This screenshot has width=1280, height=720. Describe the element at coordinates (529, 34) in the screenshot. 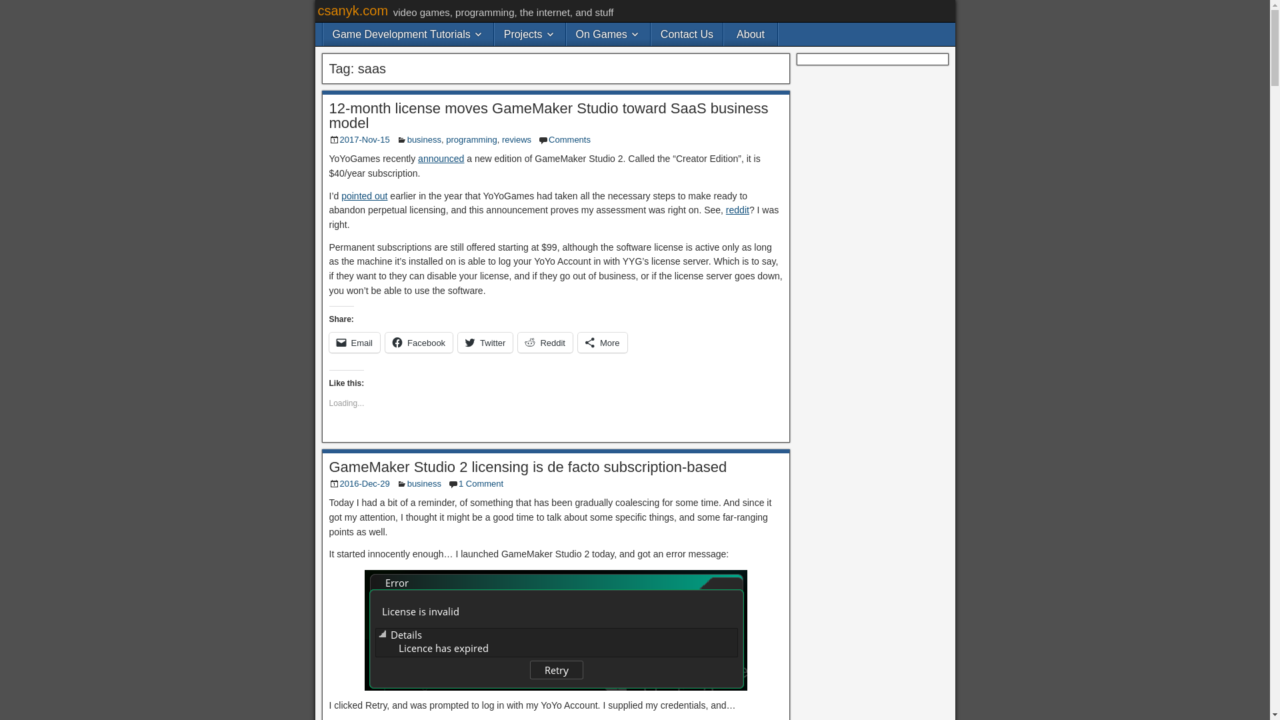

I see `Projects` at that location.